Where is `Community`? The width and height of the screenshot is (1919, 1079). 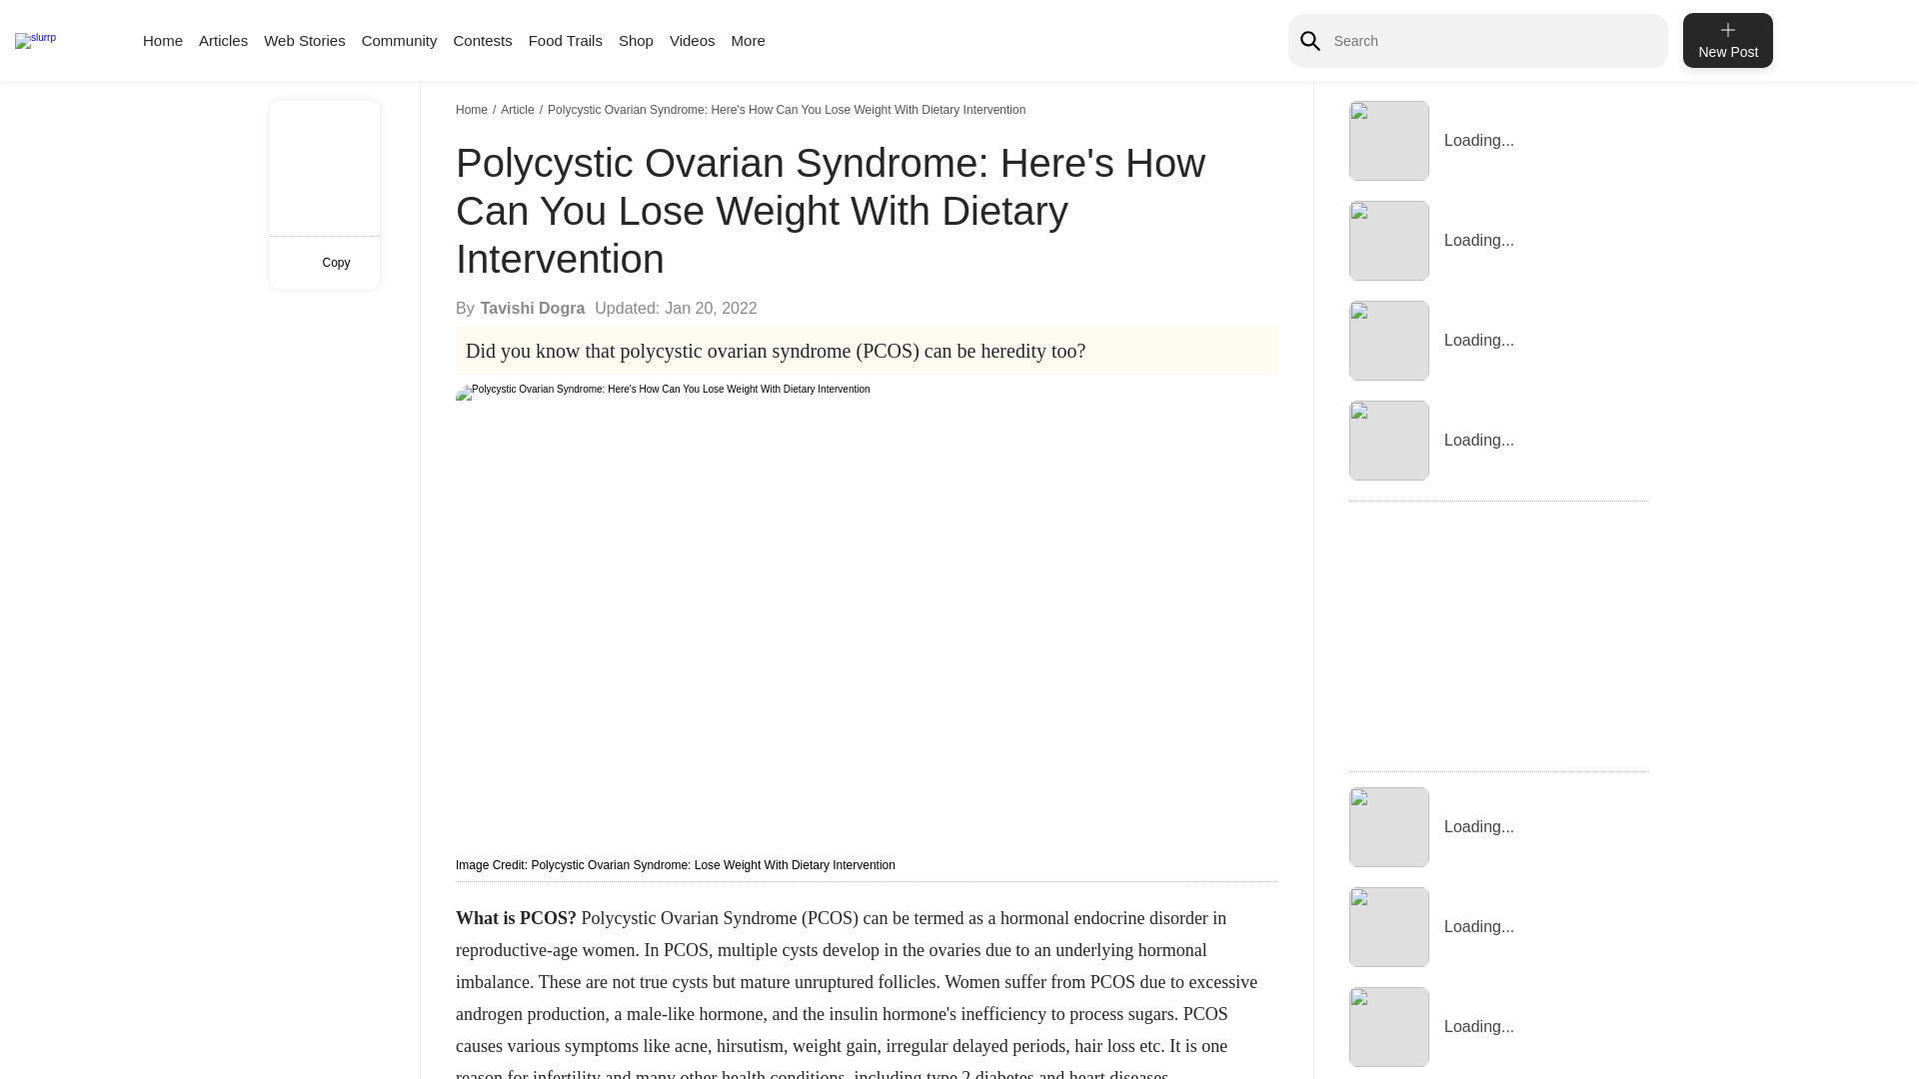 Community is located at coordinates (400, 40).